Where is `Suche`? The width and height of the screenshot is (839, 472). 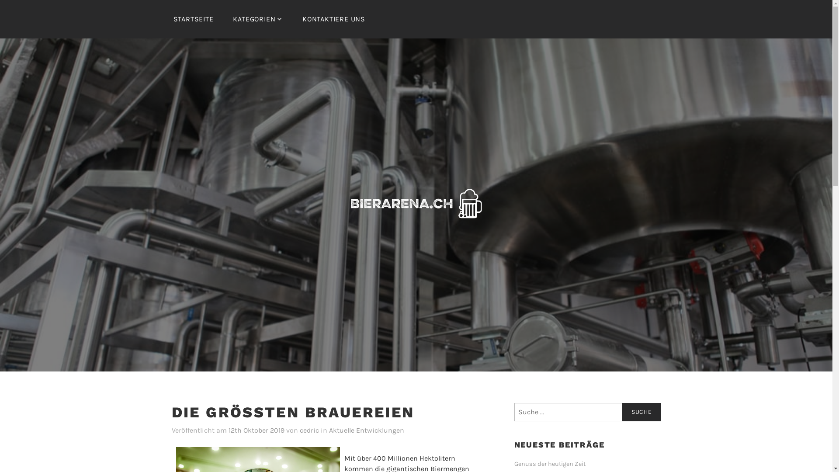 Suche is located at coordinates (641, 412).